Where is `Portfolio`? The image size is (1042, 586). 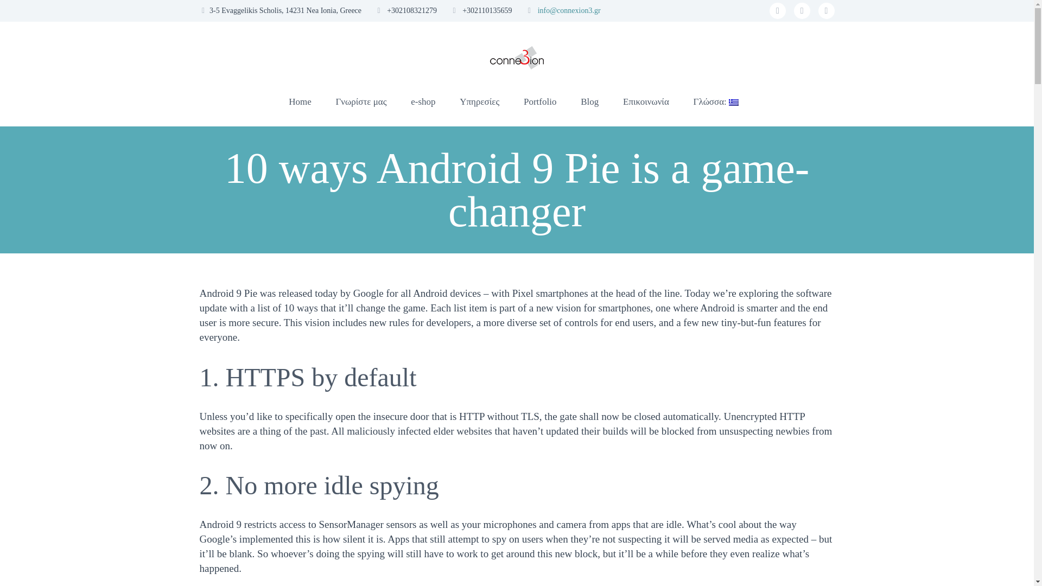 Portfolio is located at coordinates (539, 102).